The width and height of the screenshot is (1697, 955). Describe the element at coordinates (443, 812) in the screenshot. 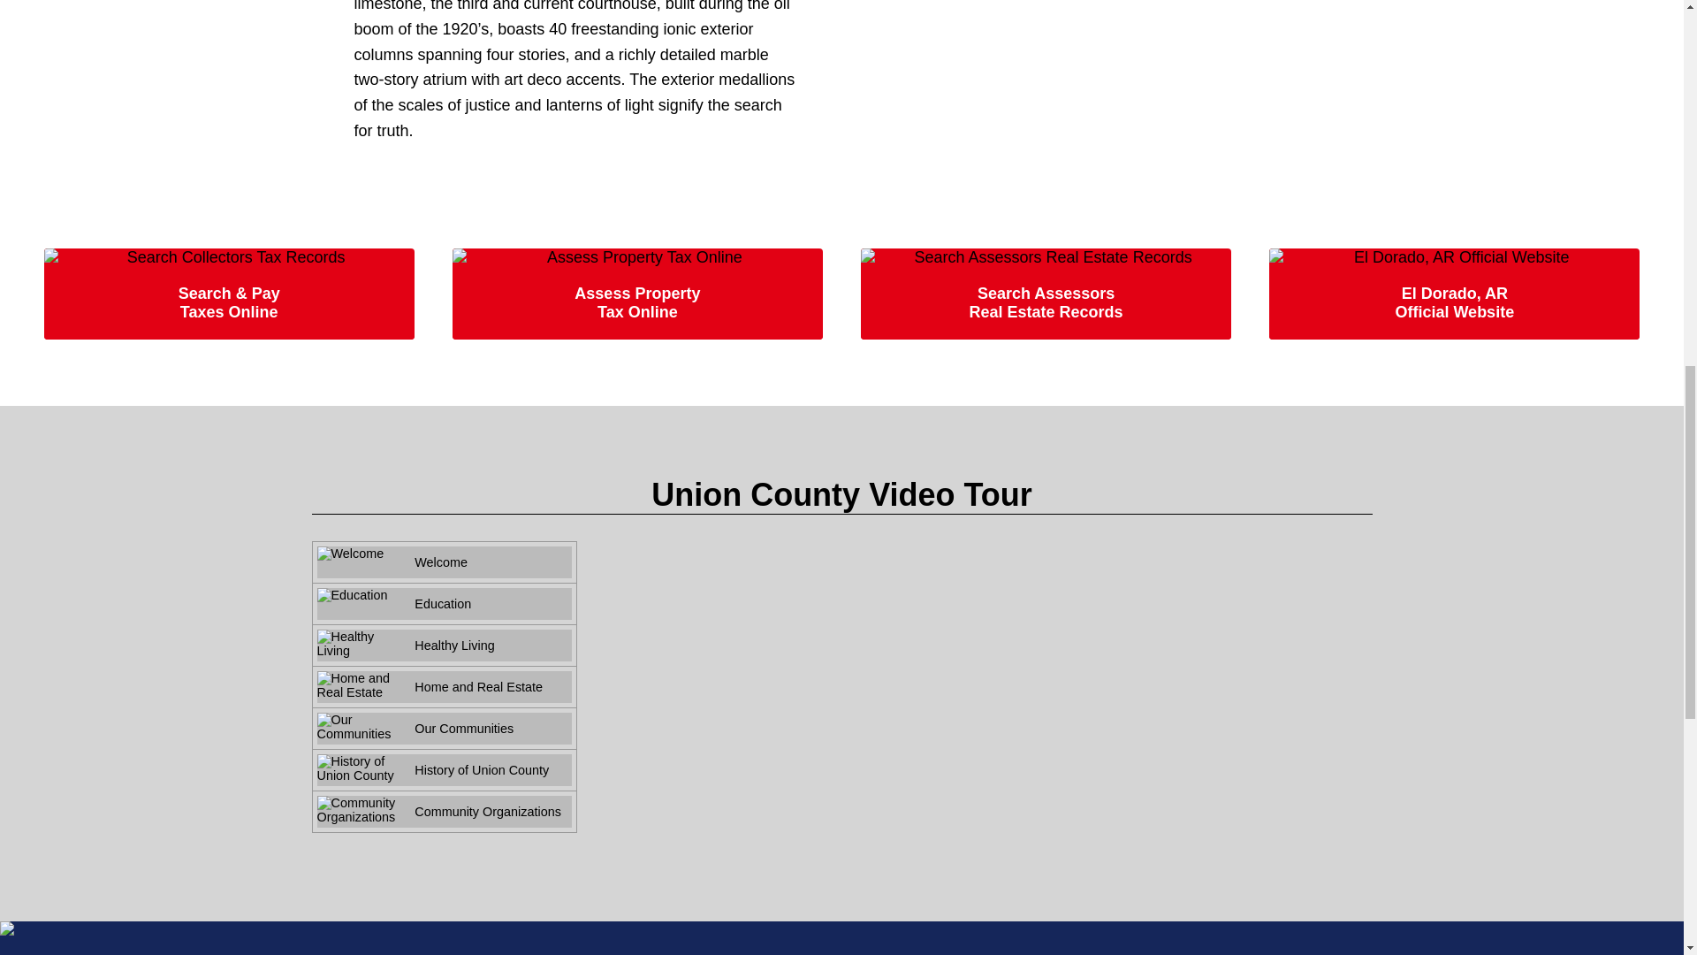

I see `Community Organizations` at that location.